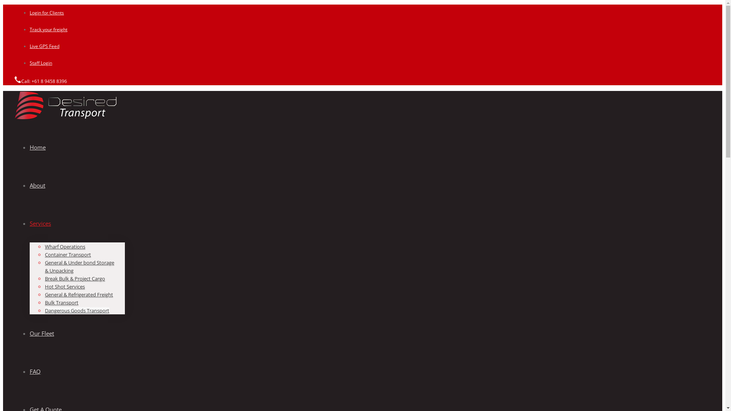 This screenshot has height=411, width=731. I want to click on General & Refrigerated Freight, so click(79, 295).